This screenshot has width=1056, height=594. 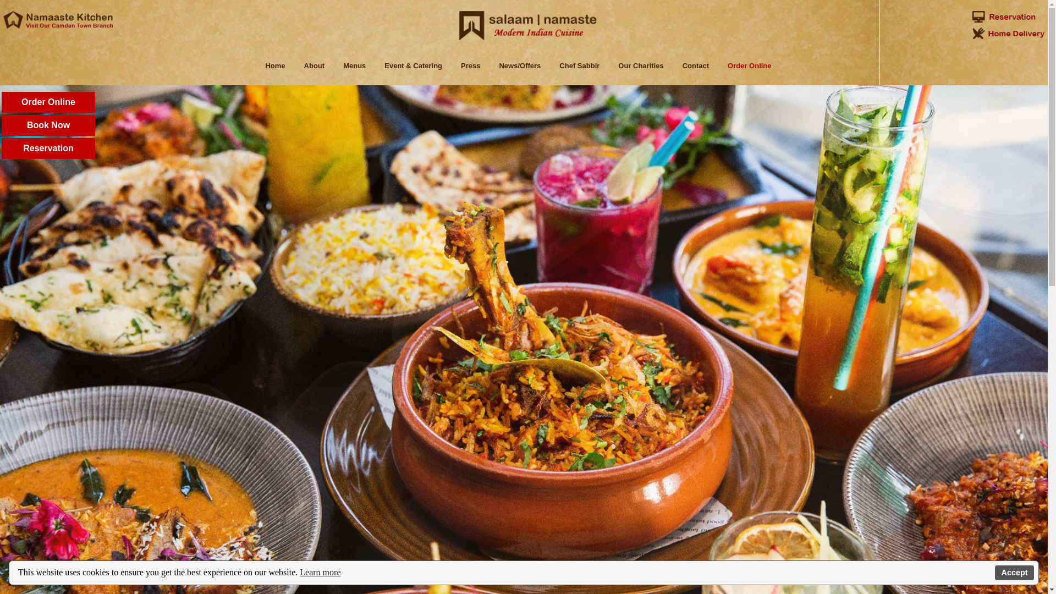 What do you see at coordinates (696, 65) in the screenshot?
I see `Contact` at bounding box center [696, 65].